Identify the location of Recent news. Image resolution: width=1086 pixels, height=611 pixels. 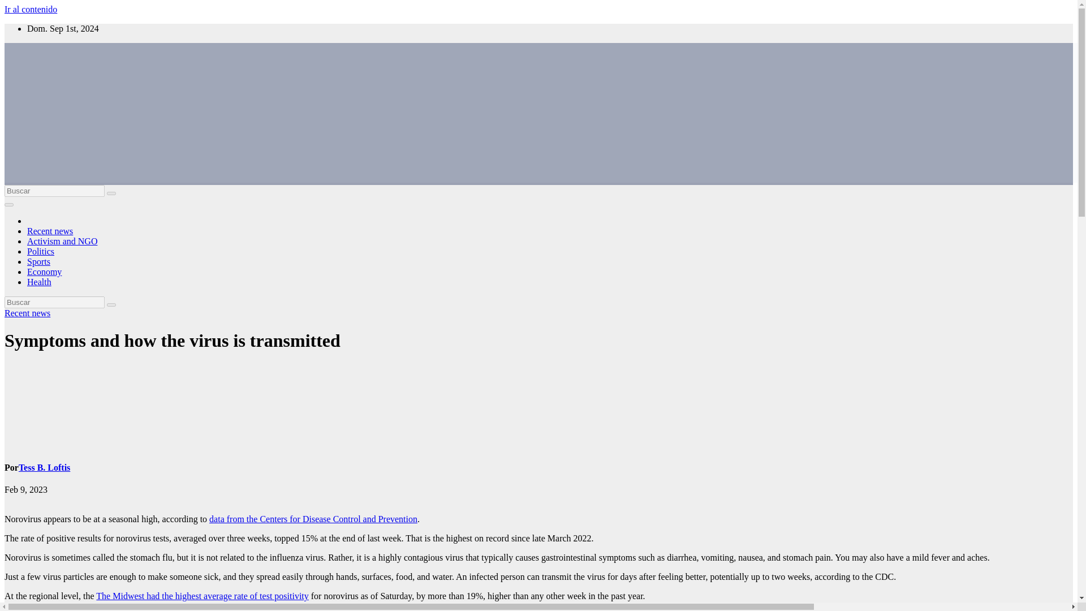
(27, 313).